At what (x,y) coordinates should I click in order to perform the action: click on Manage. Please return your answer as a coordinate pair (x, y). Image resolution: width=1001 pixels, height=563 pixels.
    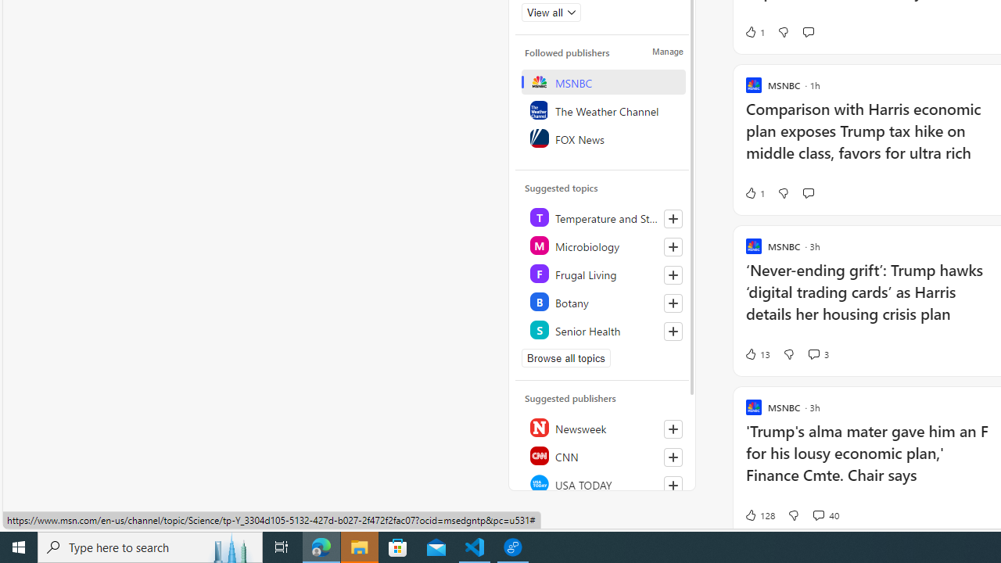
    Looking at the image, I should click on (668, 52).